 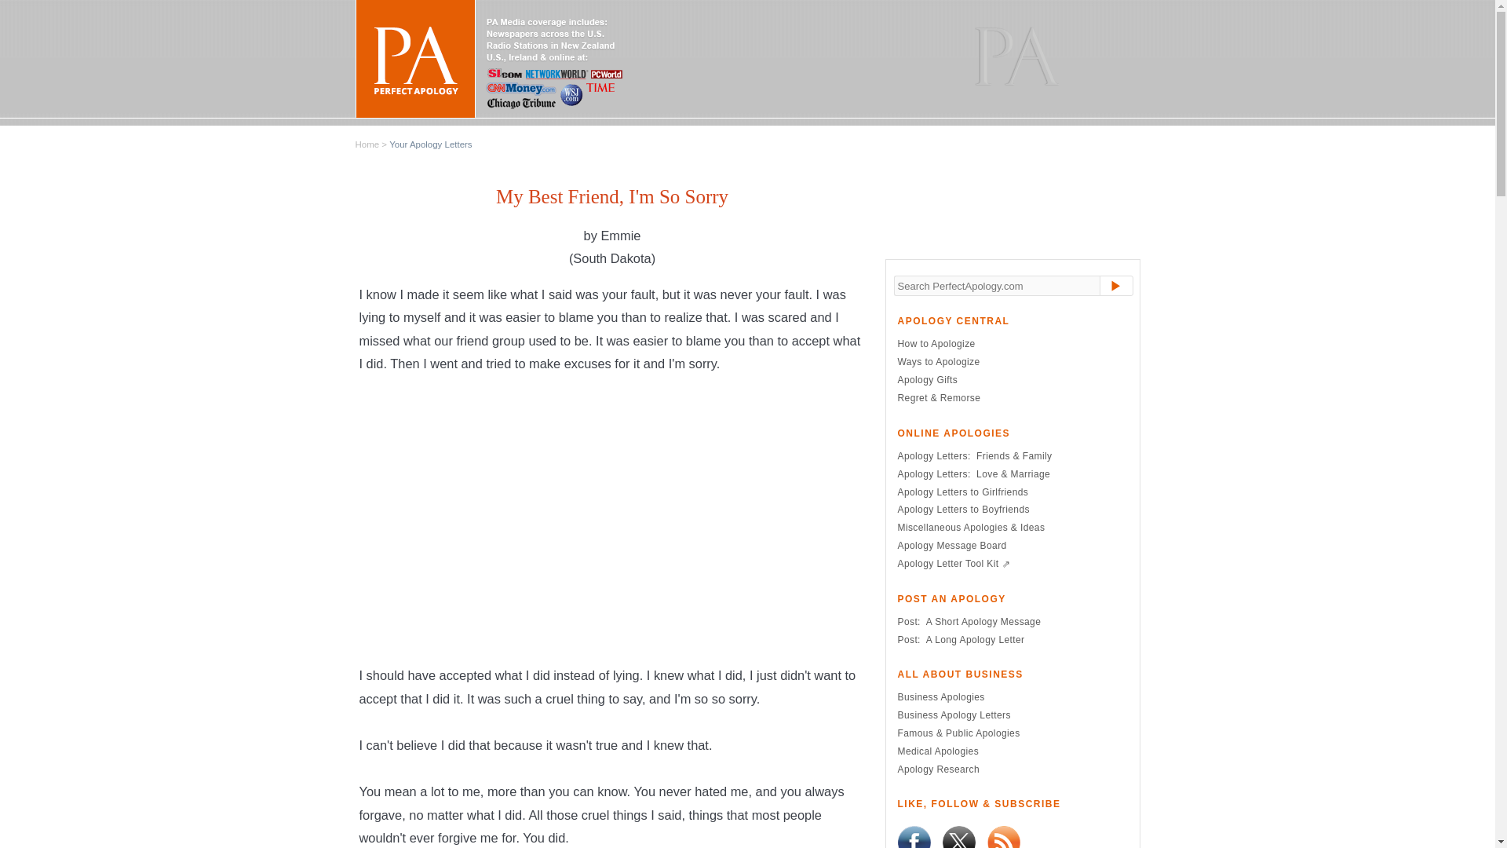 I want to click on Business Apology Letters, so click(x=947, y=715).